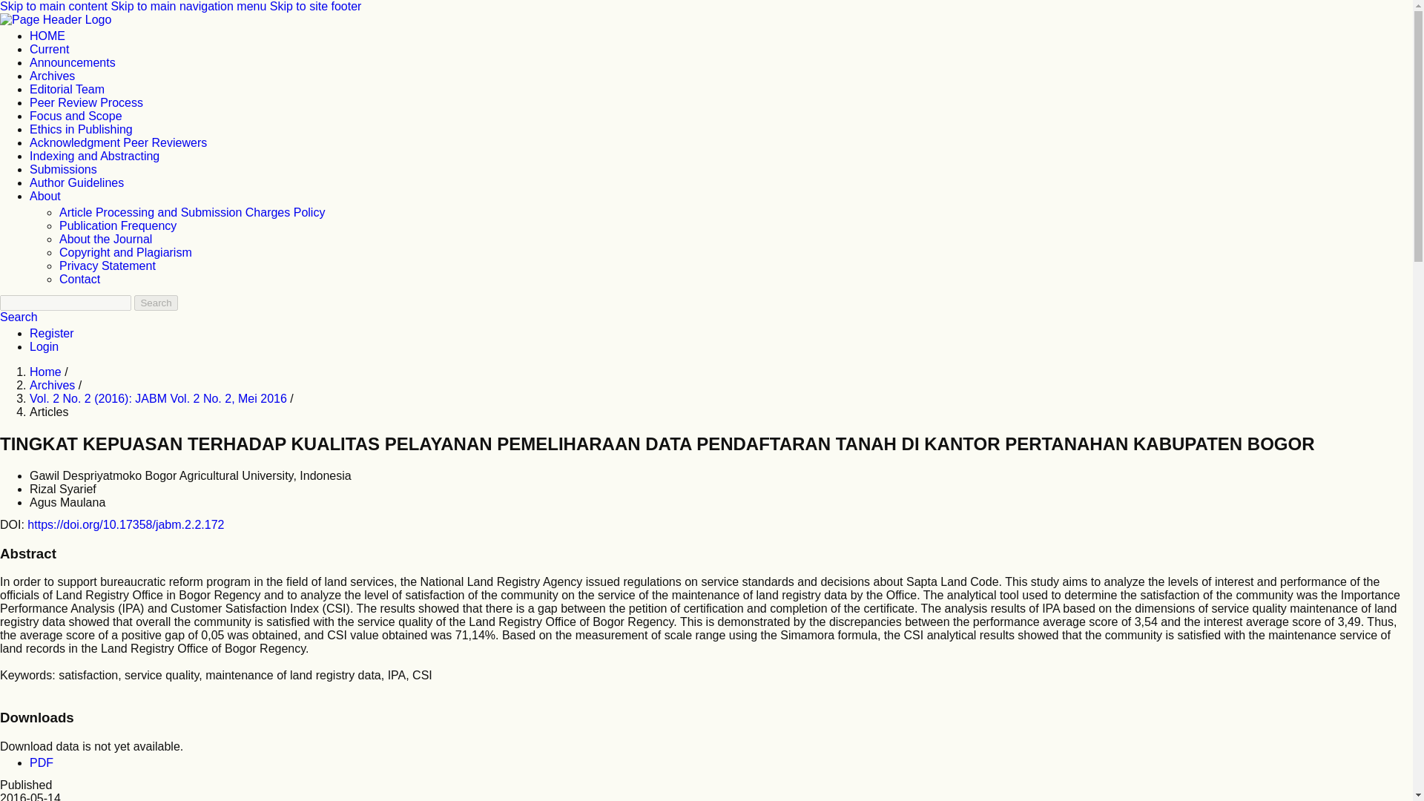 This screenshot has width=1424, height=801. I want to click on Search, so click(19, 317).